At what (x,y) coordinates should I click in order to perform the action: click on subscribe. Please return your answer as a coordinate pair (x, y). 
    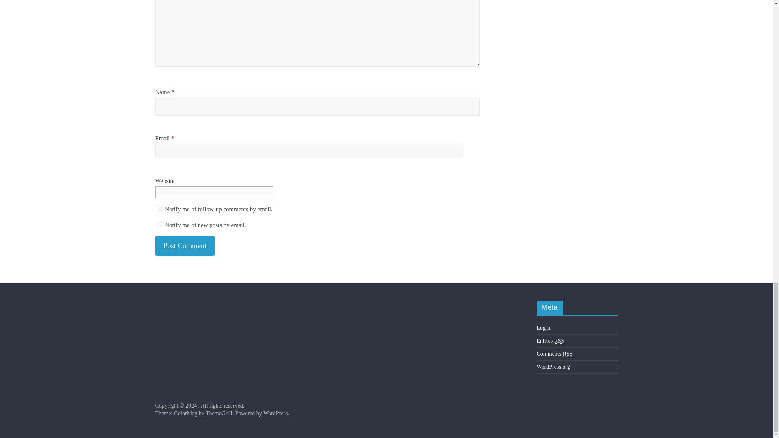
    Looking at the image, I should click on (159, 224).